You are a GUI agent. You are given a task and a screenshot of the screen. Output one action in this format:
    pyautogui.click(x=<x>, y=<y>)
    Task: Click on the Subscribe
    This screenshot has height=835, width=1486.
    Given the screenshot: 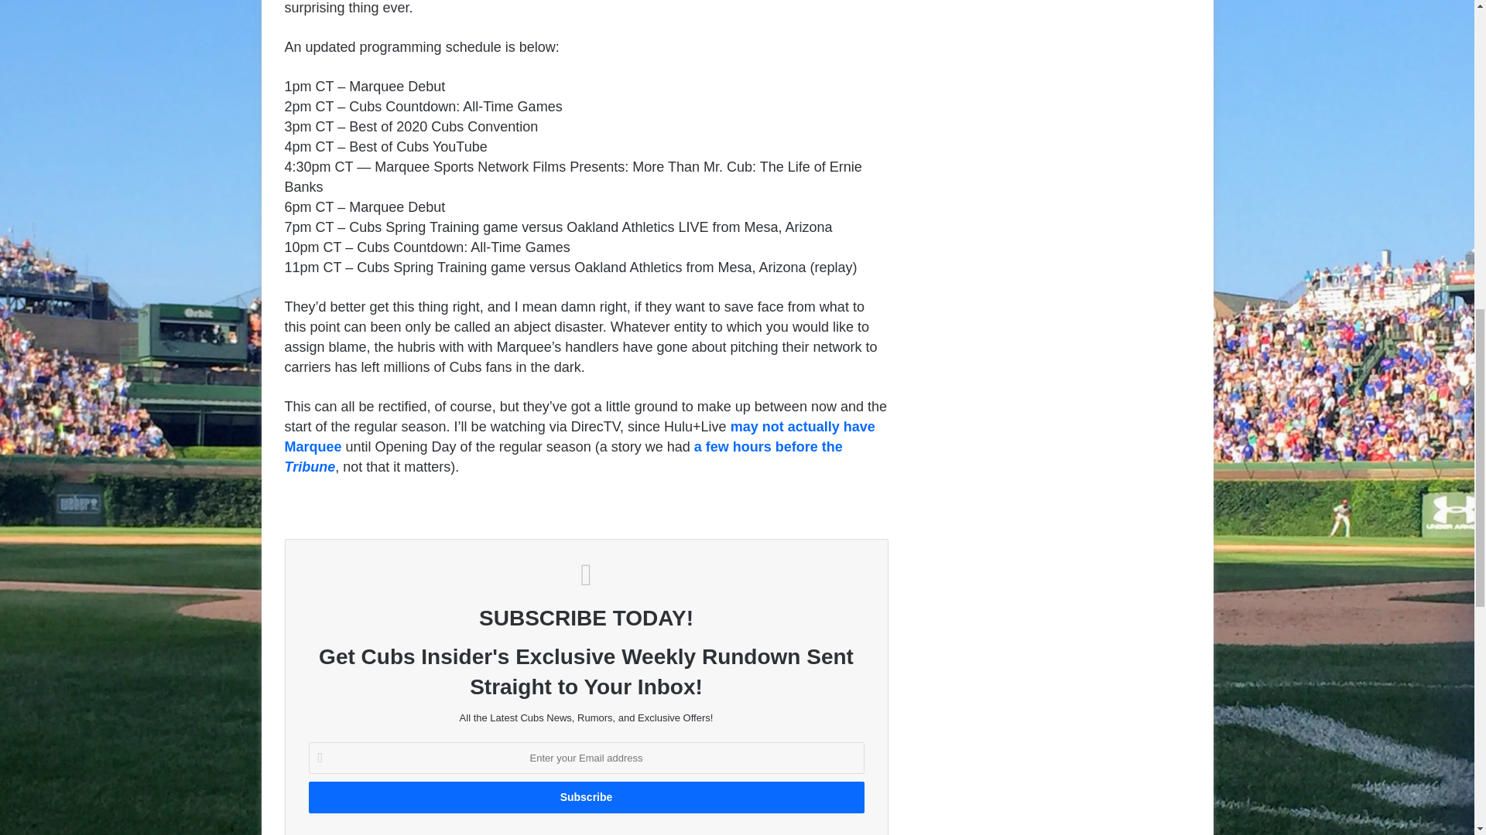 What is the action you would take?
    pyautogui.click(x=585, y=796)
    